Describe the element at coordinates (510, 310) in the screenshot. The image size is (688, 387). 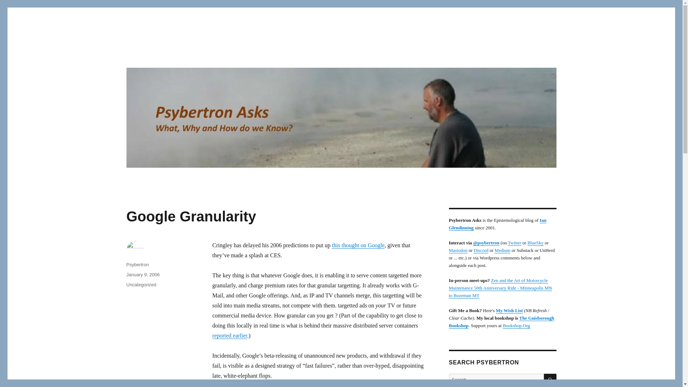
I see `My Wish List` at that location.